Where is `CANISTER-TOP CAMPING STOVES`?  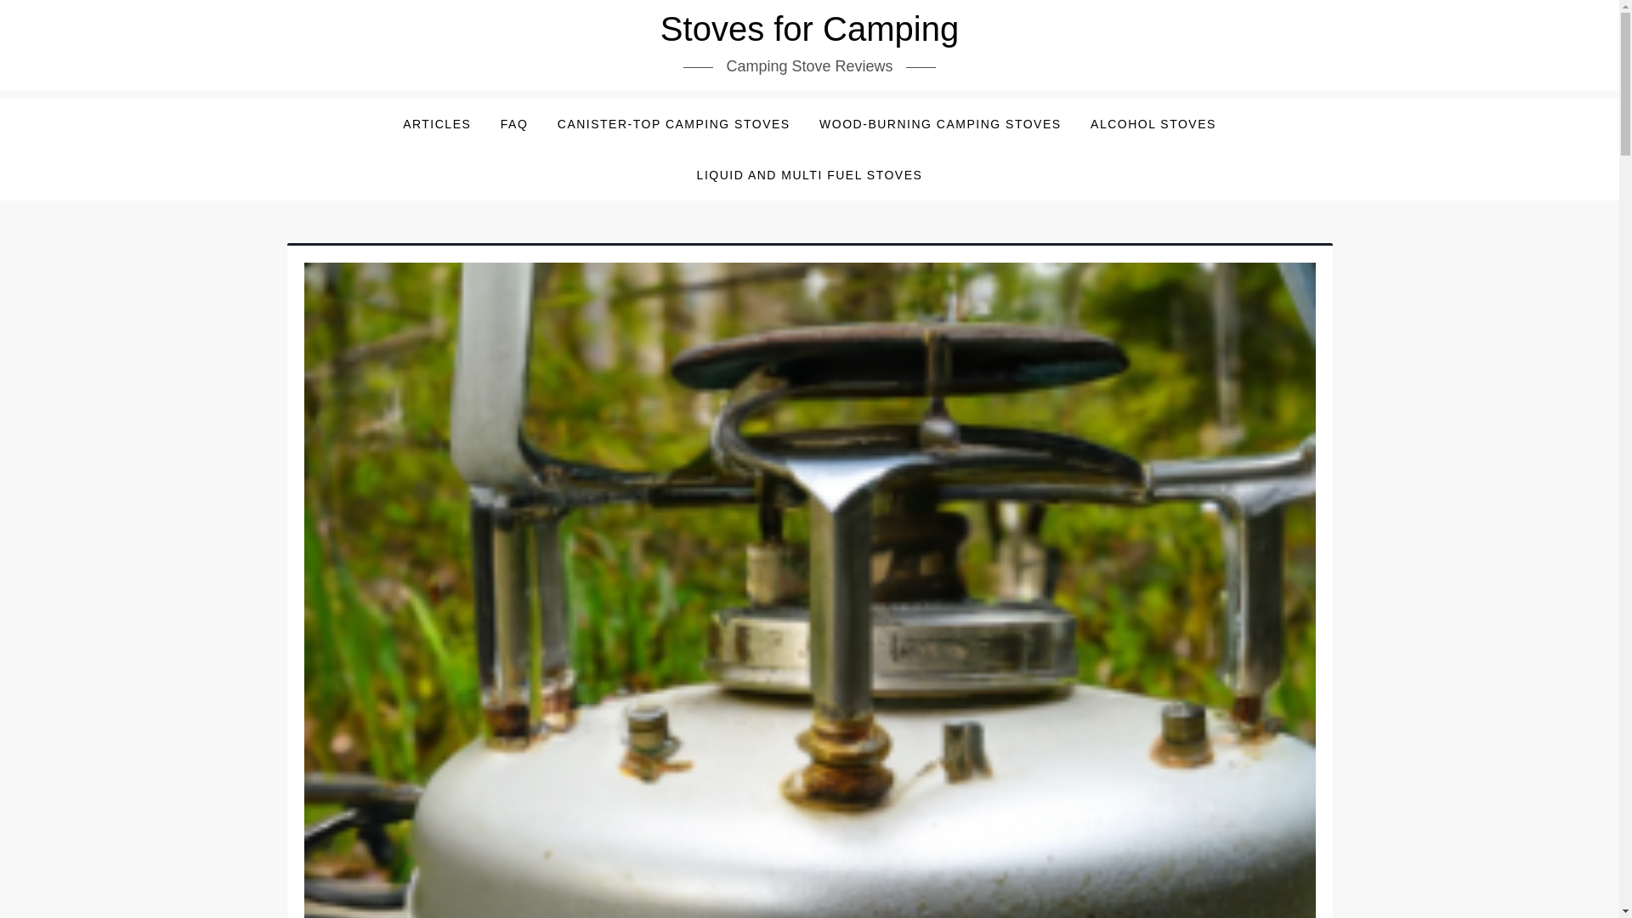 CANISTER-TOP CAMPING STOVES is located at coordinates (673, 124).